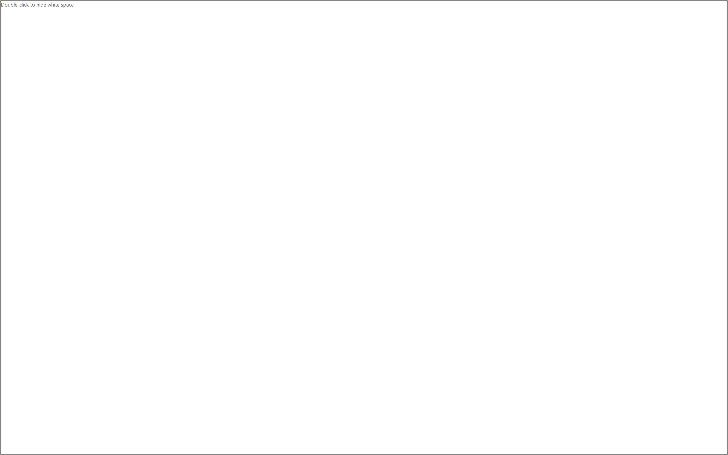  I want to click on Shrink Font, so click(133, 43).